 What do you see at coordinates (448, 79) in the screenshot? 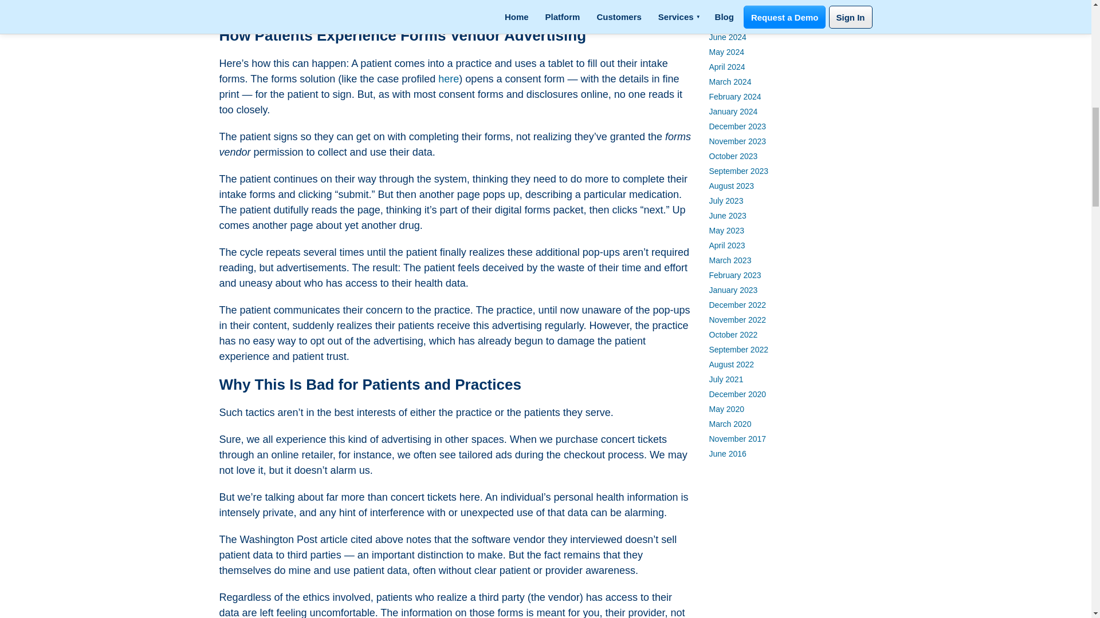
I see `here` at bounding box center [448, 79].